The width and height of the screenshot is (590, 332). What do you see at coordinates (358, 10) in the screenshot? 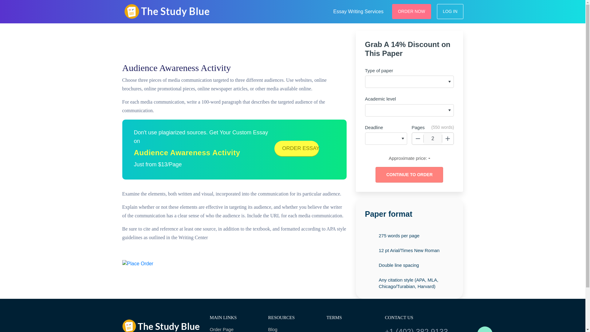
I see `Essay Writing Services` at bounding box center [358, 10].